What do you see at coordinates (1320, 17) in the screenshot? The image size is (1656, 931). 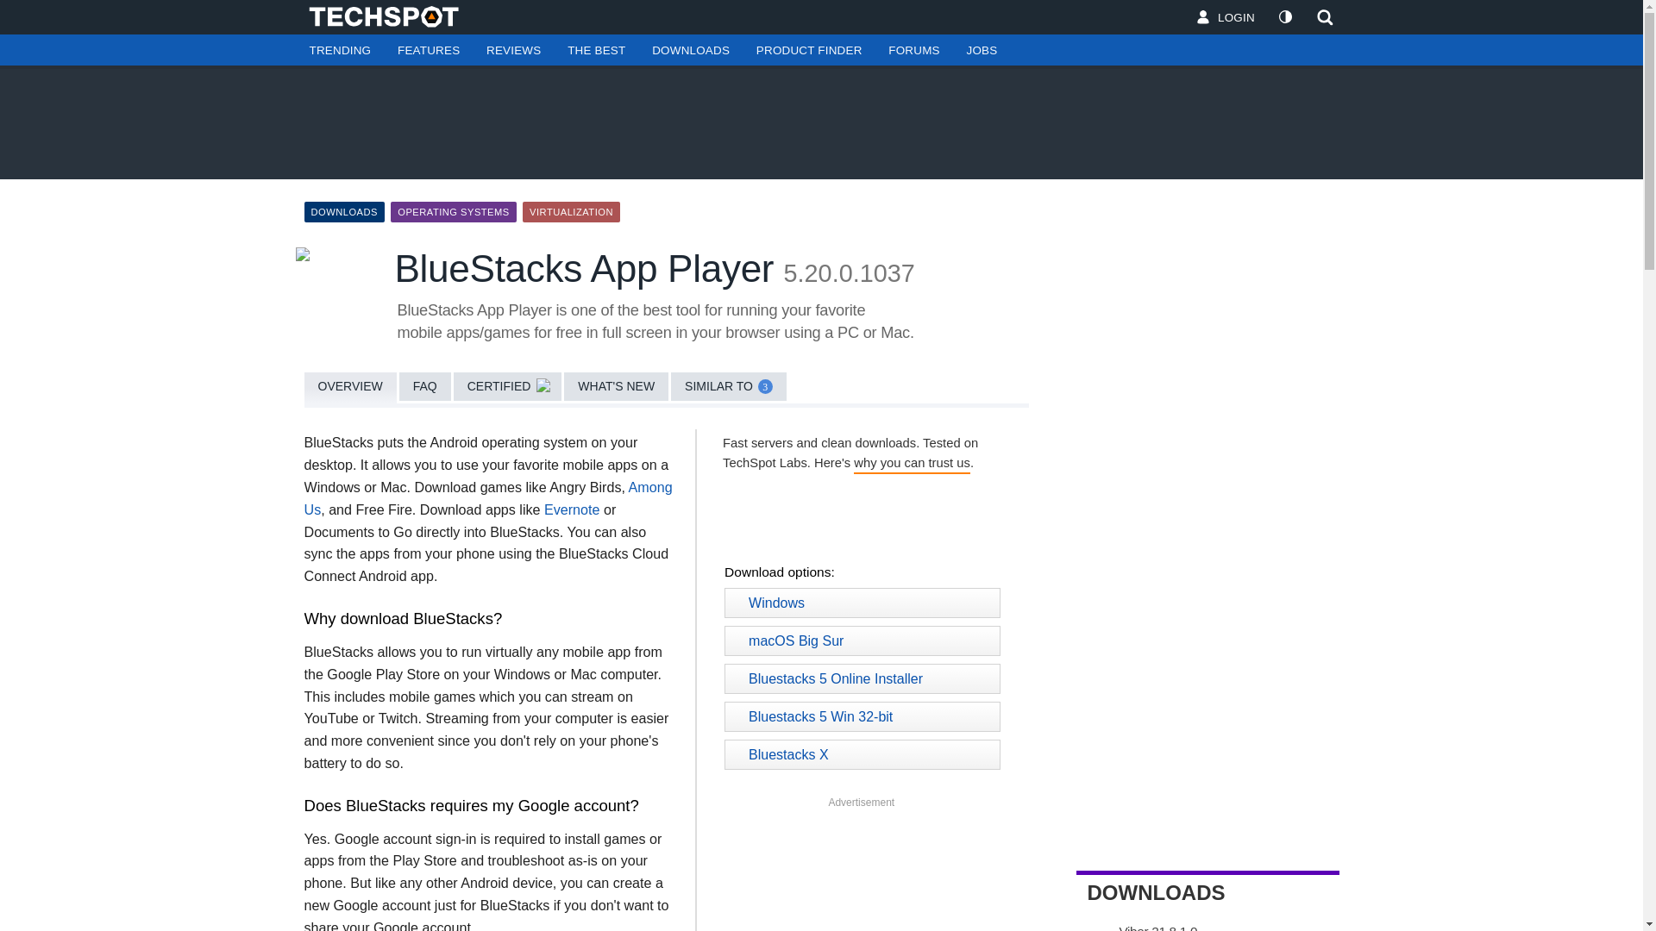 I see `SearchA search icon` at bounding box center [1320, 17].